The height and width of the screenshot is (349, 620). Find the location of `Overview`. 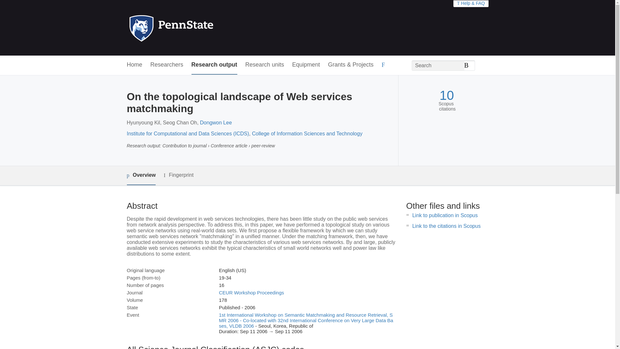

Overview is located at coordinates (141, 176).